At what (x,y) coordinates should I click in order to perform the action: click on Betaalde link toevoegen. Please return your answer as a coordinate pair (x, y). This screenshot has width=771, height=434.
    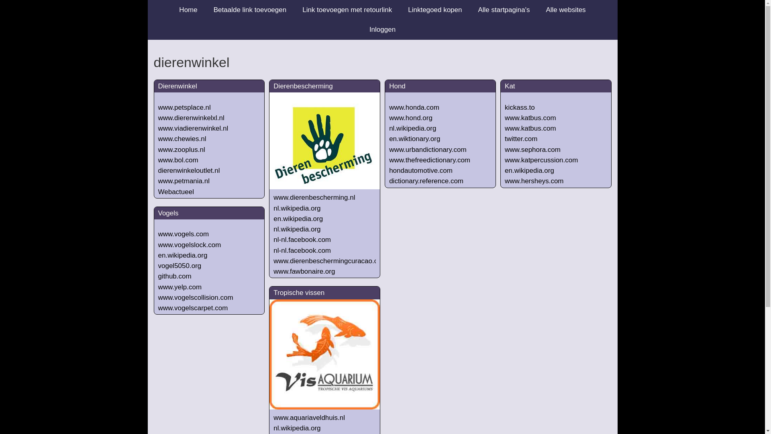
    Looking at the image, I should click on (250, 10).